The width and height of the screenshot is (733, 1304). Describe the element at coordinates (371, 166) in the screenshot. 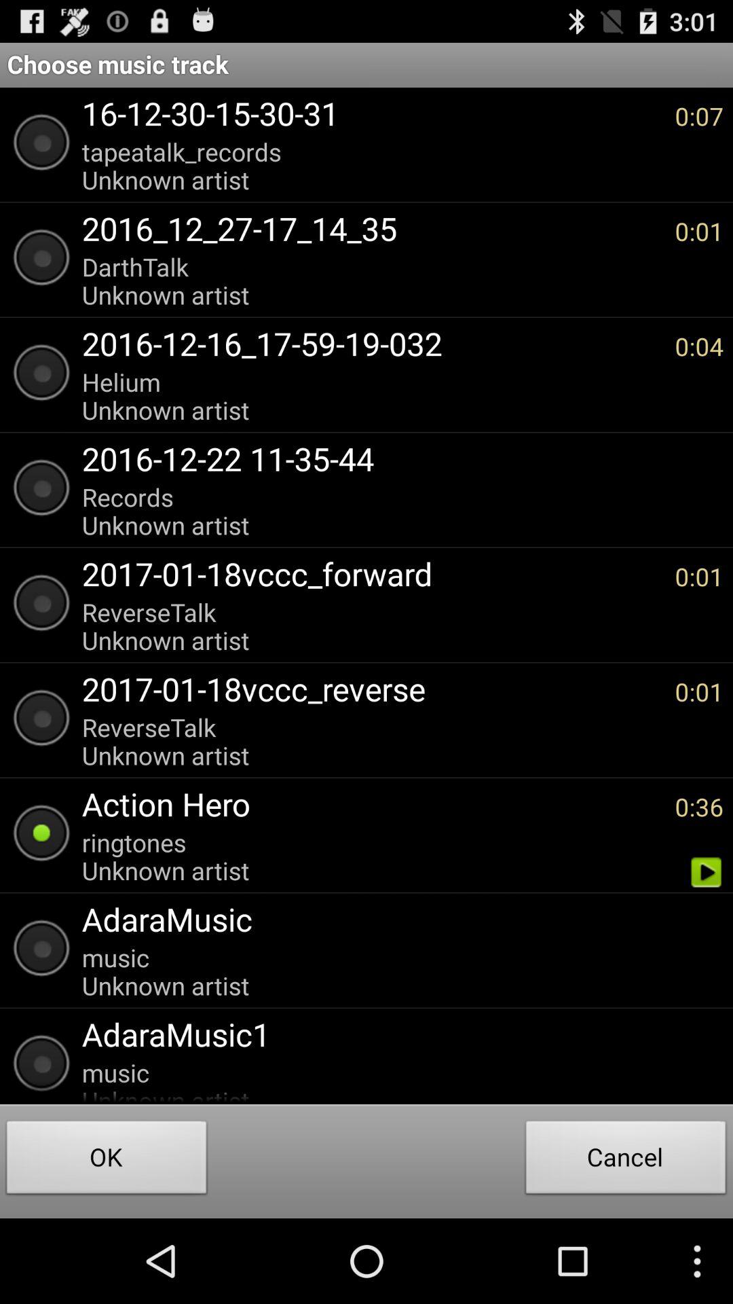

I see `turn on app next to 0:07 app` at that location.